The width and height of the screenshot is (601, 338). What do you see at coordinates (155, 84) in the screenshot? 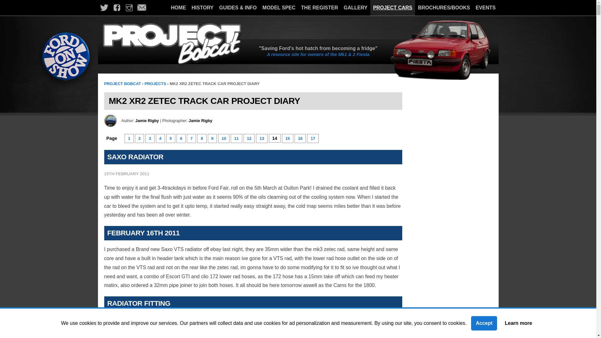
I see `Projects` at bounding box center [155, 84].